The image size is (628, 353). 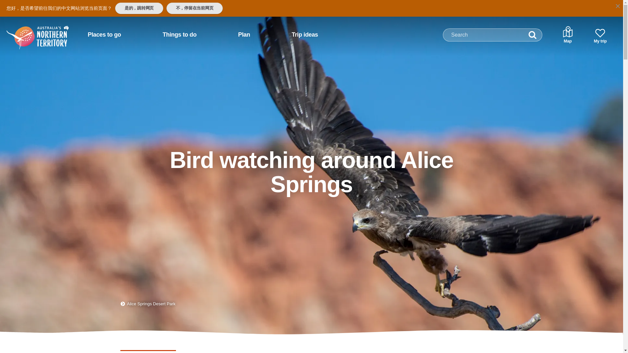 What do you see at coordinates (179, 35) in the screenshot?
I see `Things to do` at bounding box center [179, 35].